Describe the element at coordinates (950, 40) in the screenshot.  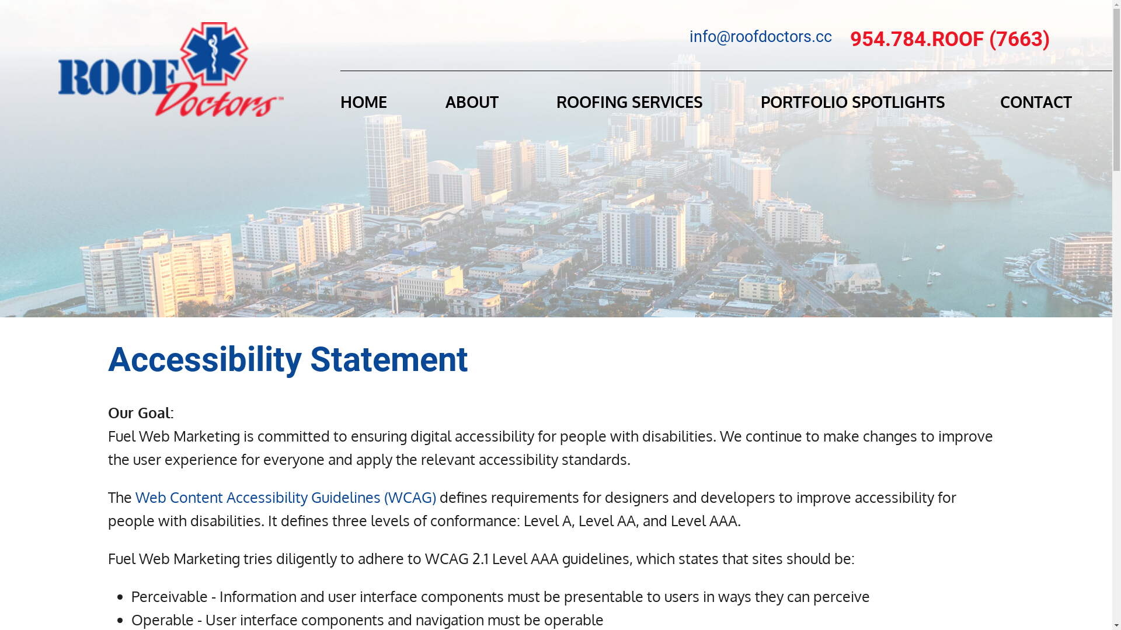
I see `954.784.ROOF (7663)` at that location.